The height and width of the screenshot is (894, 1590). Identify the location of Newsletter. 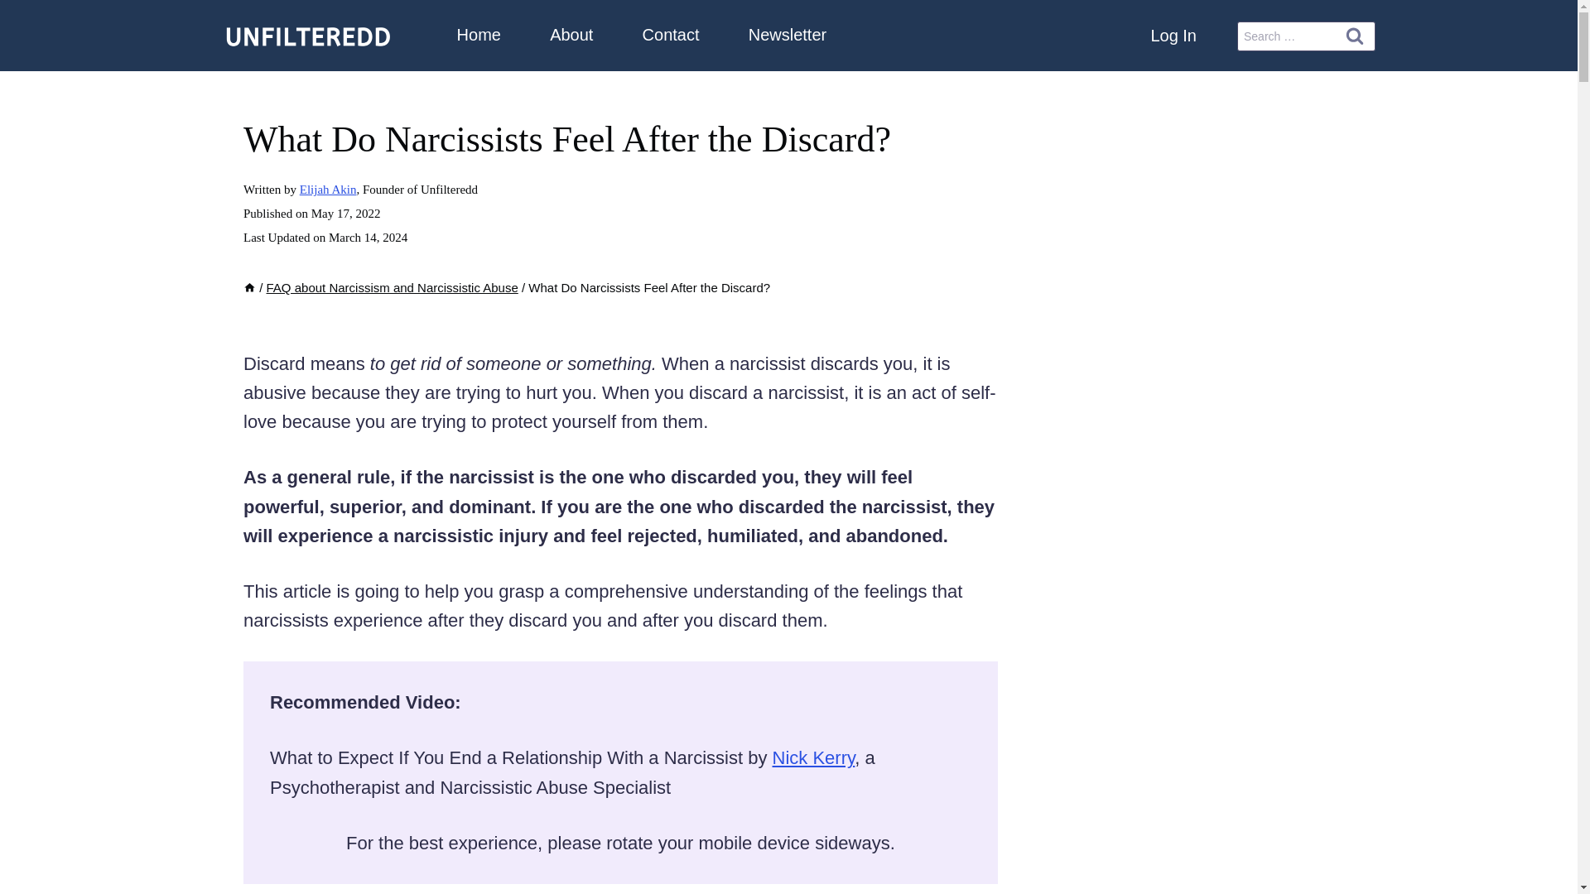
(787, 35).